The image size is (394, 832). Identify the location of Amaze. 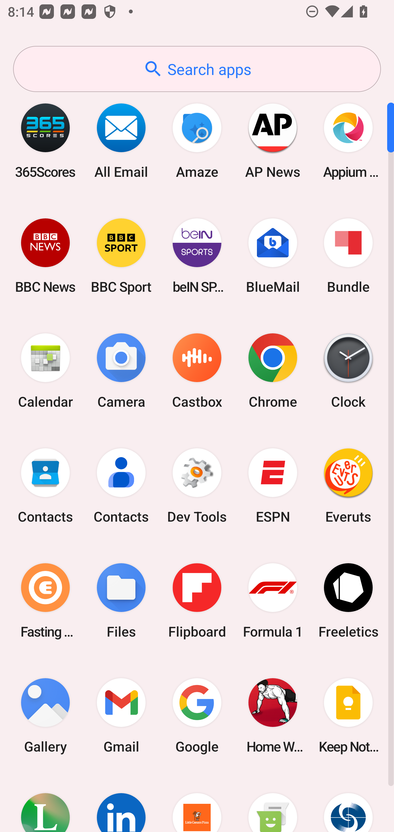
(197, 141).